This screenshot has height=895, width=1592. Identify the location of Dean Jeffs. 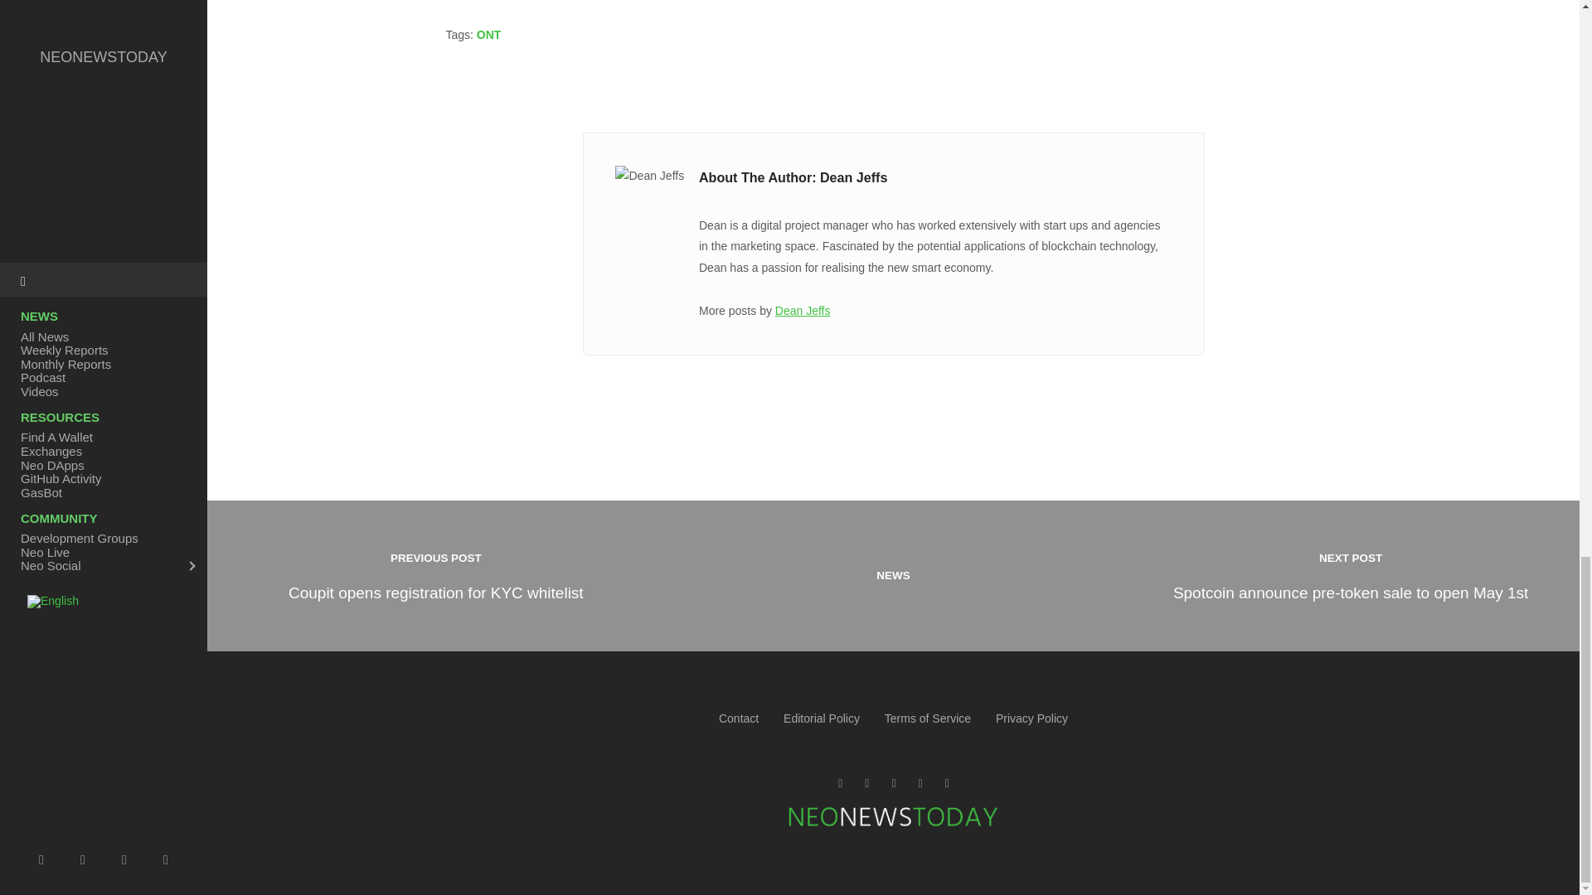
(803, 311).